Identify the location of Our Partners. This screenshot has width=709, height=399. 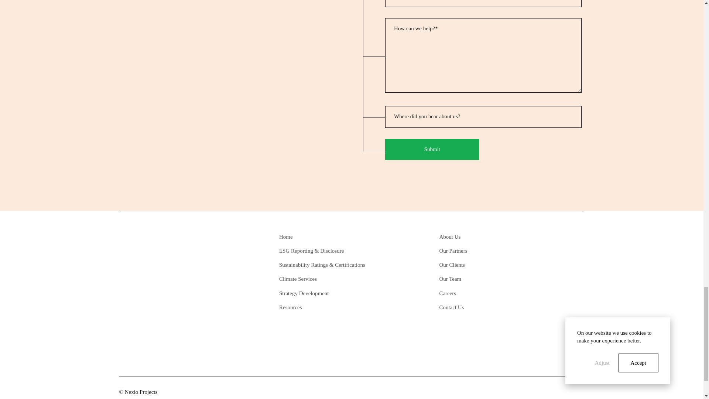
(487, 250).